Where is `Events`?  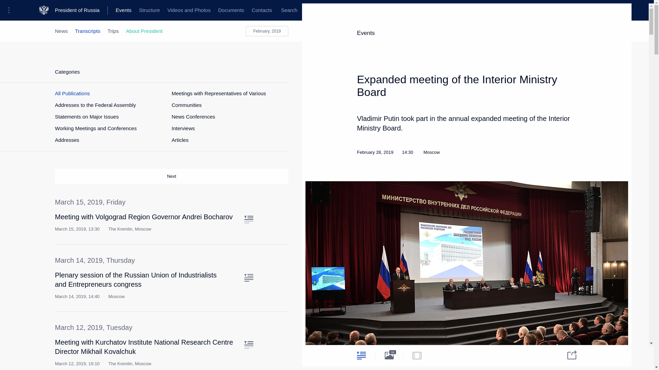 Events is located at coordinates (124, 10).